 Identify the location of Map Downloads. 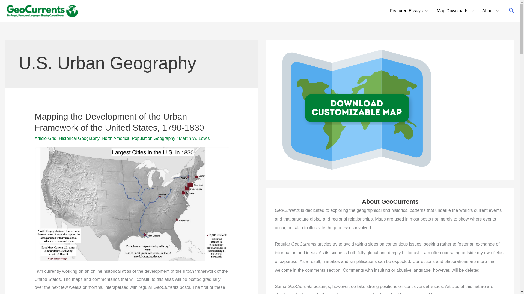
(455, 11).